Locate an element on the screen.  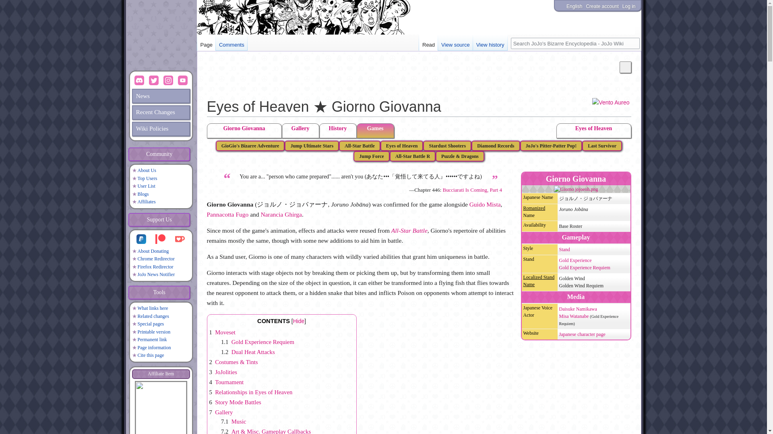
Go is located at coordinates (633, 43).